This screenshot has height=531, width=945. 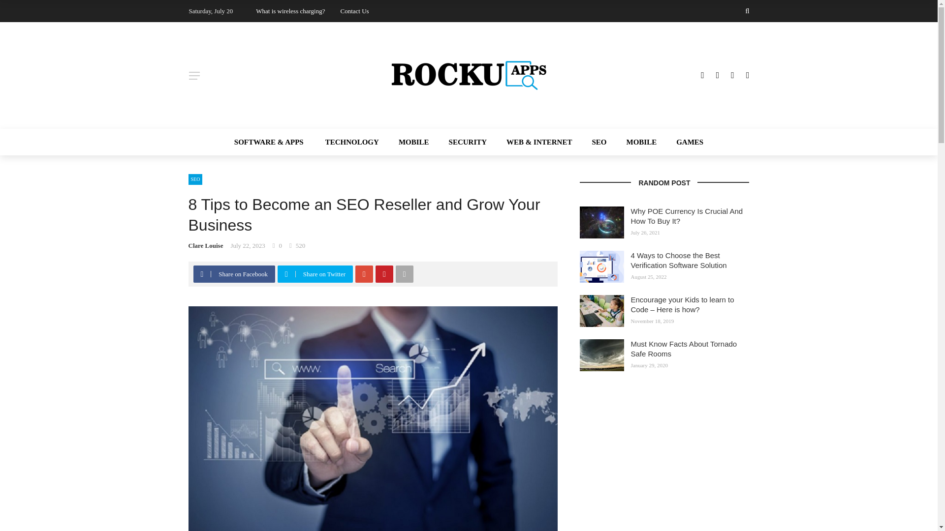 I want to click on GAMES, so click(x=684, y=142).